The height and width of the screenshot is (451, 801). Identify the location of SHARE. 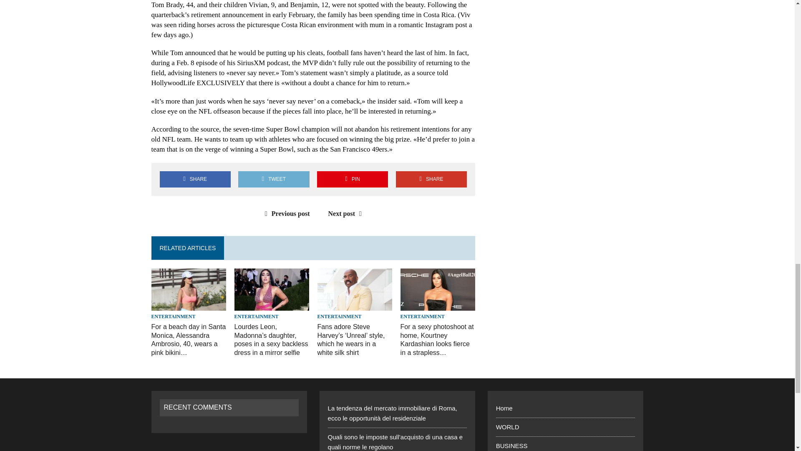
(195, 180).